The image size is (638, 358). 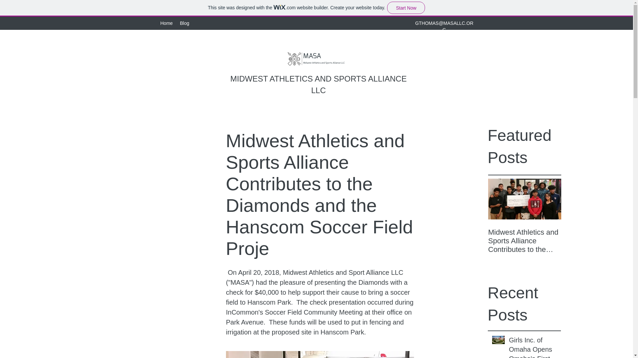 What do you see at coordinates (185, 23) in the screenshot?
I see `Blog` at bounding box center [185, 23].